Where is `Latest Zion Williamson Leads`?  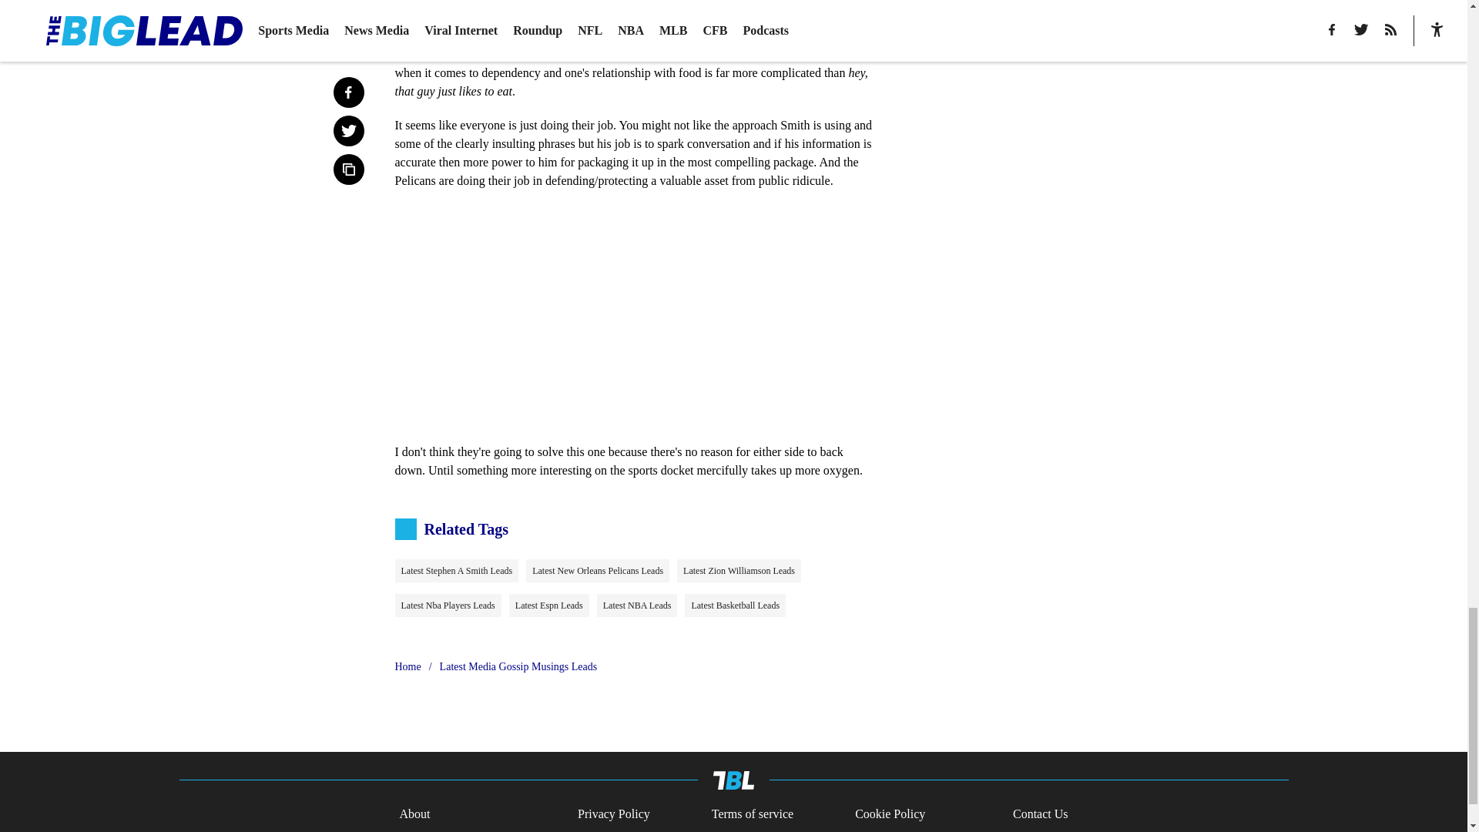 Latest Zion Williamson Leads is located at coordinates (739, 570).